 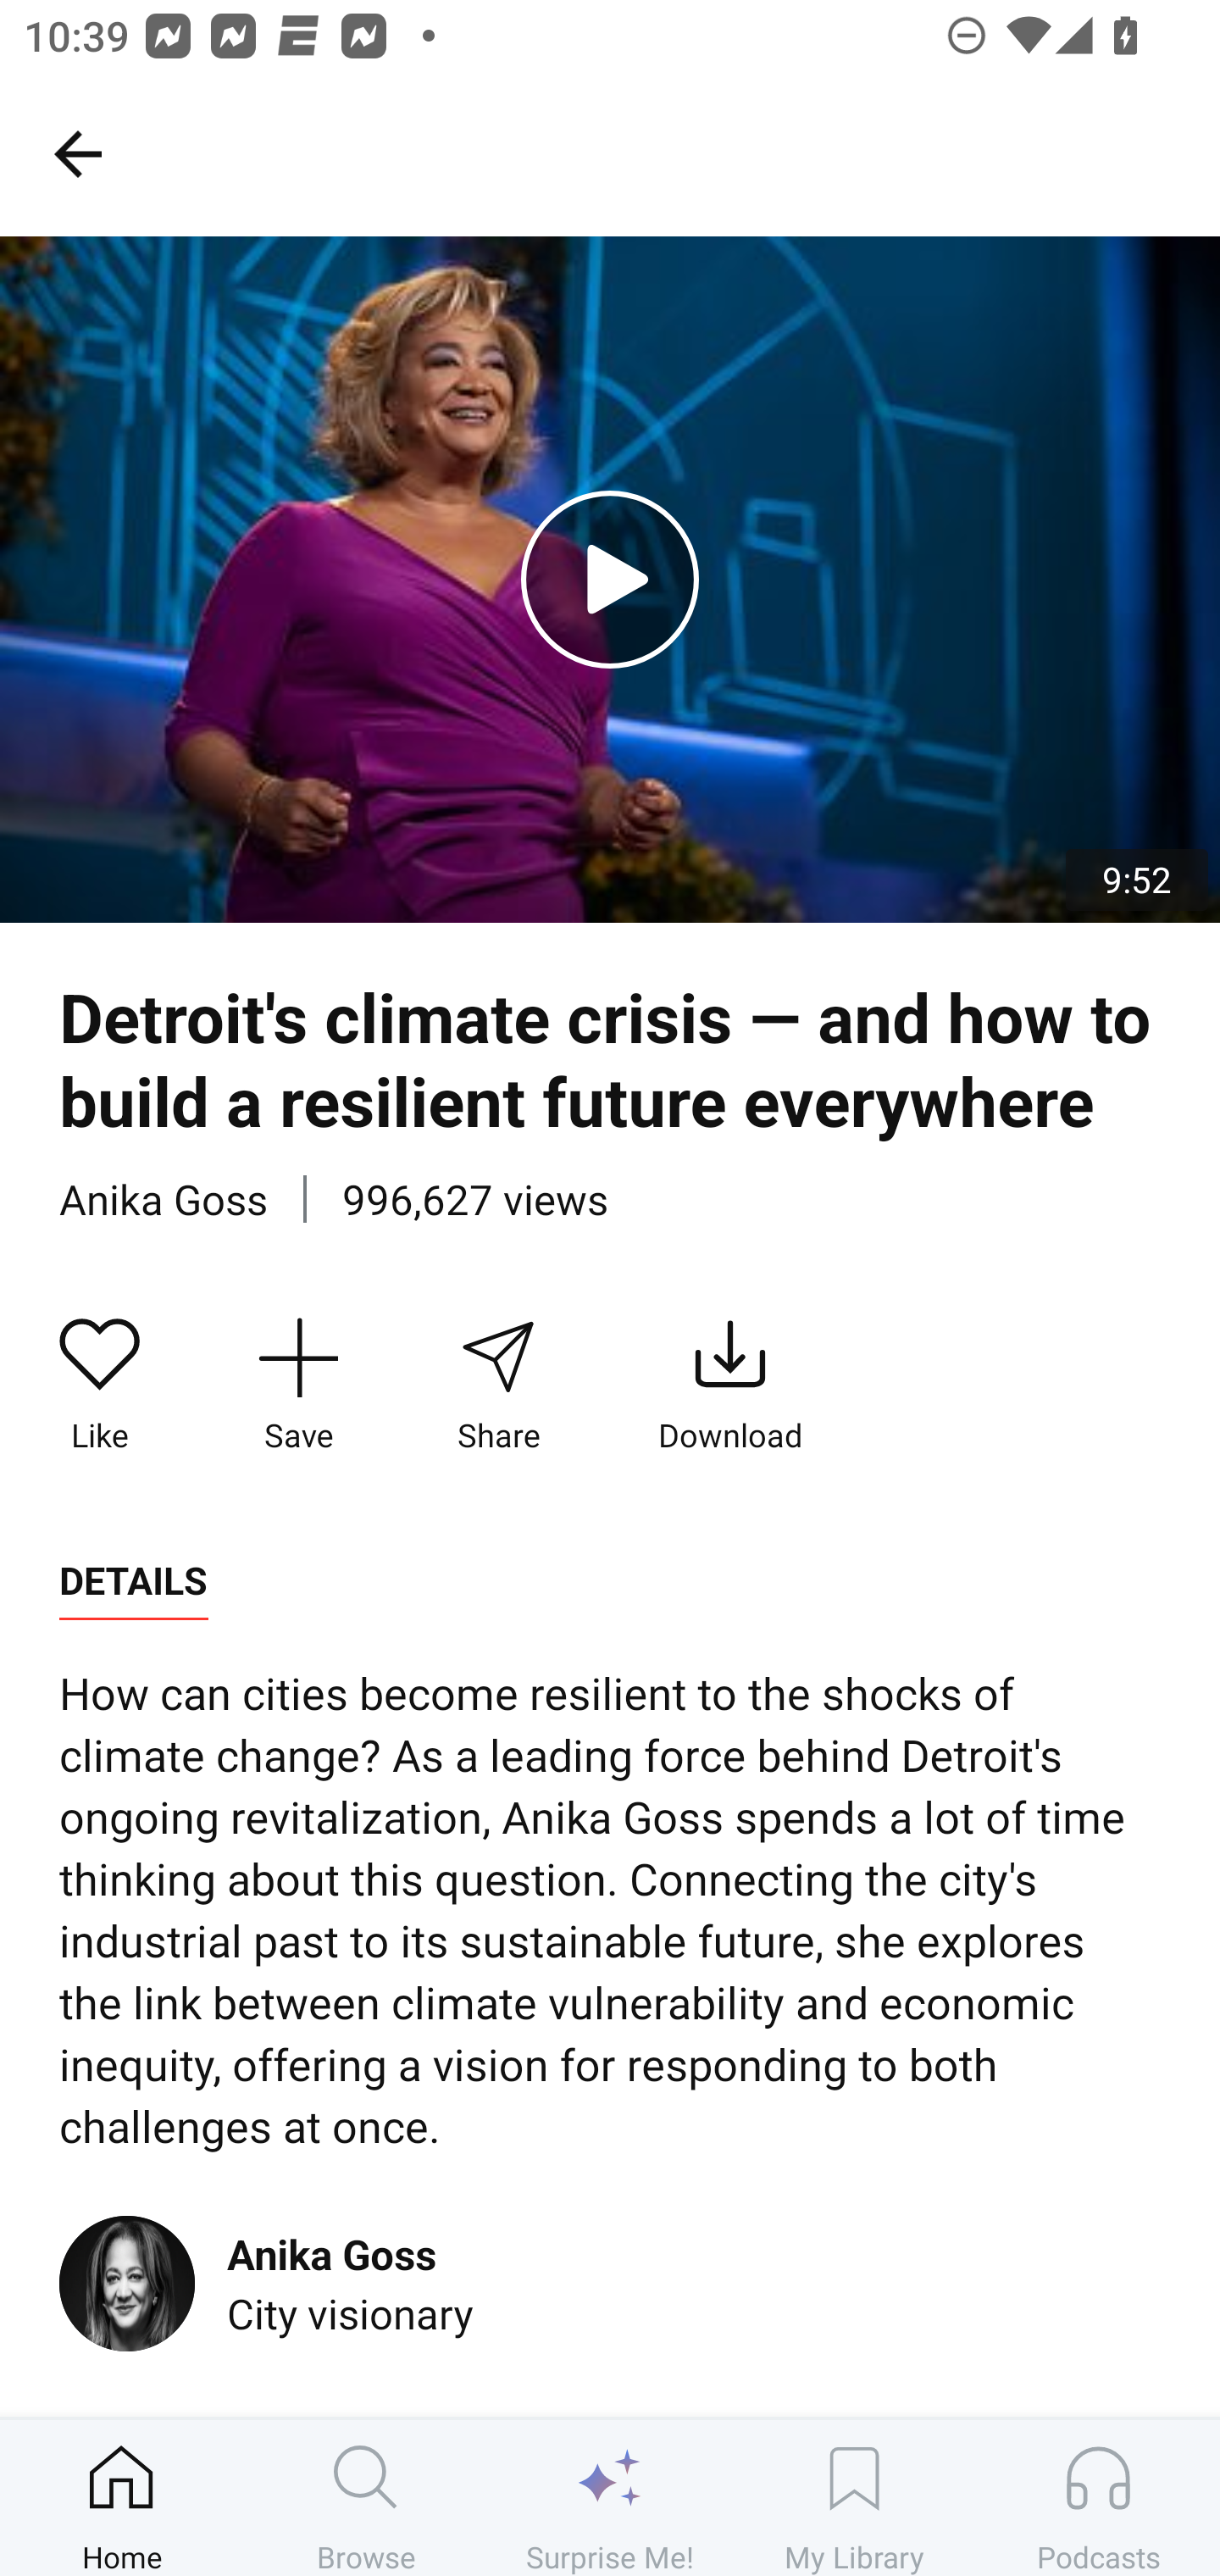 I want to click on My Library, so click(x=854, y=2497).